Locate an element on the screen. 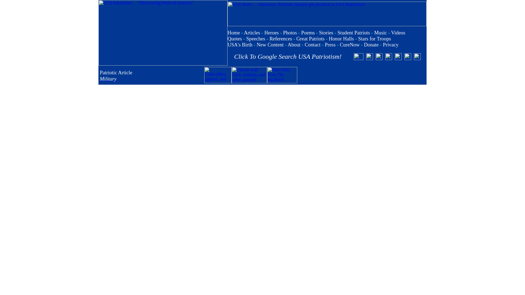  Stories is located at coordinates (326, 33).